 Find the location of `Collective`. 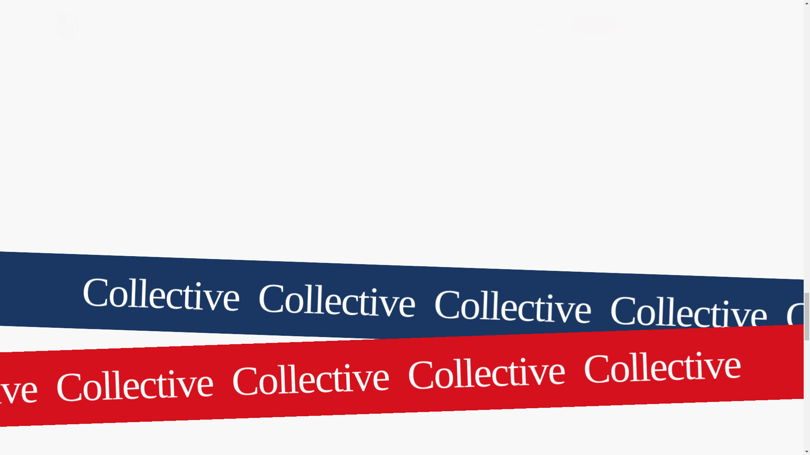

Collective is located at coordinates (374, 373).